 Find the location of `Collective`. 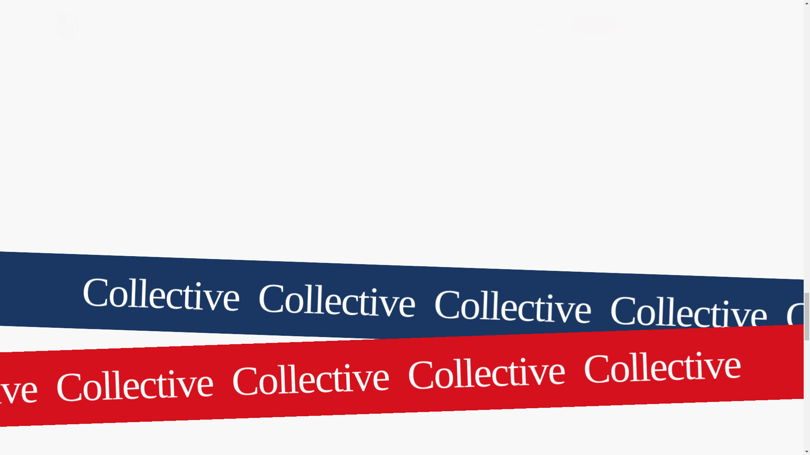

Collective is located at coordinates (374, 373).